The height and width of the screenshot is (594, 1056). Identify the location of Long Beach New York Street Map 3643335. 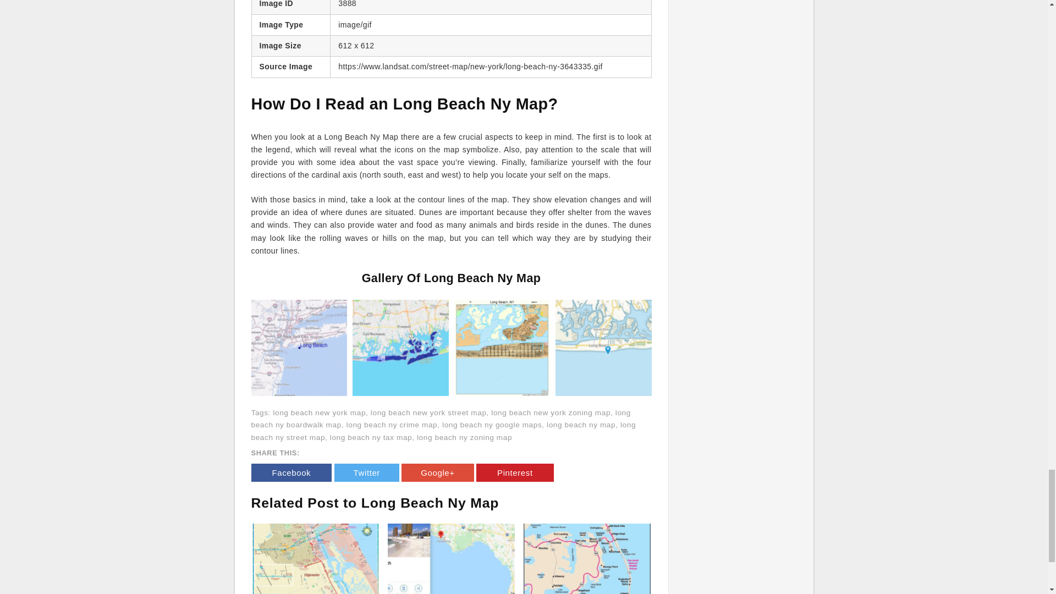
(502, 348).